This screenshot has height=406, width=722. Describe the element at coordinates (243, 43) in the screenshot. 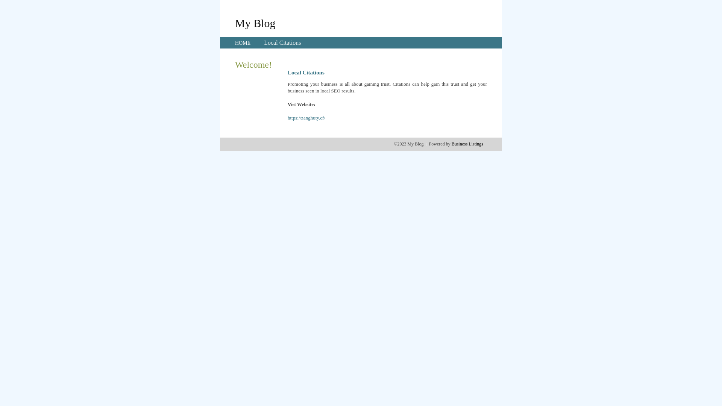

I see `HOME` at that location.